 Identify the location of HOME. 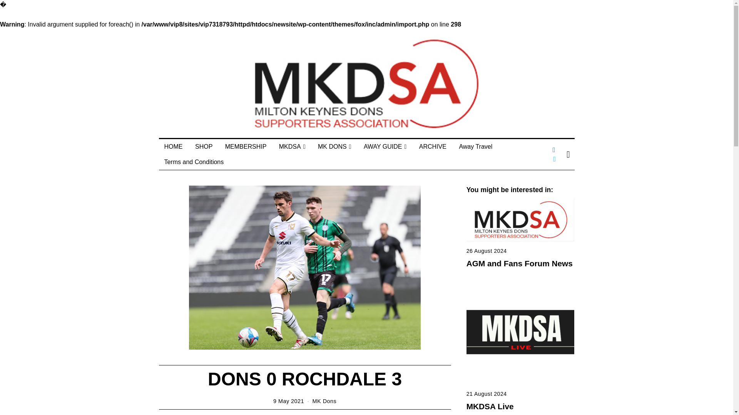
(173, 146).